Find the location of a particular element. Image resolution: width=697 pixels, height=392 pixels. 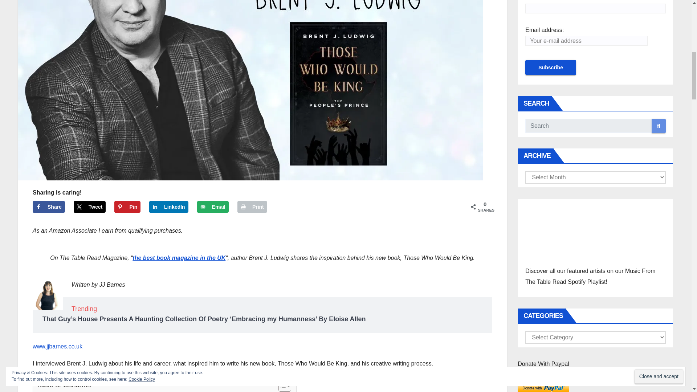

Tweet is located at coordinates (90, 207).